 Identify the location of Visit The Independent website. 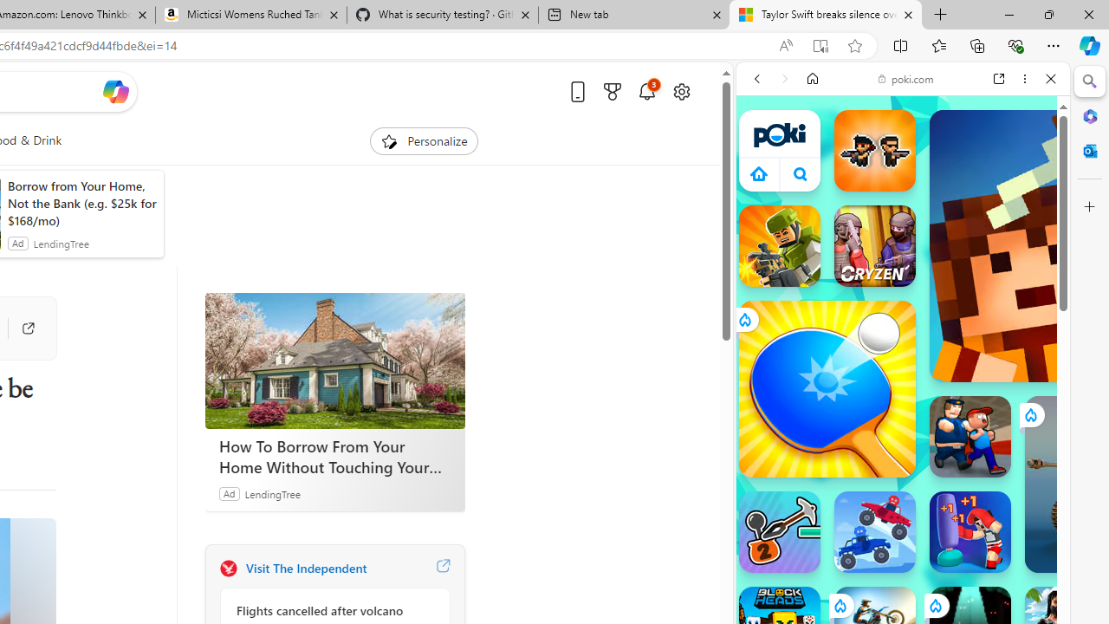
(443, 569).